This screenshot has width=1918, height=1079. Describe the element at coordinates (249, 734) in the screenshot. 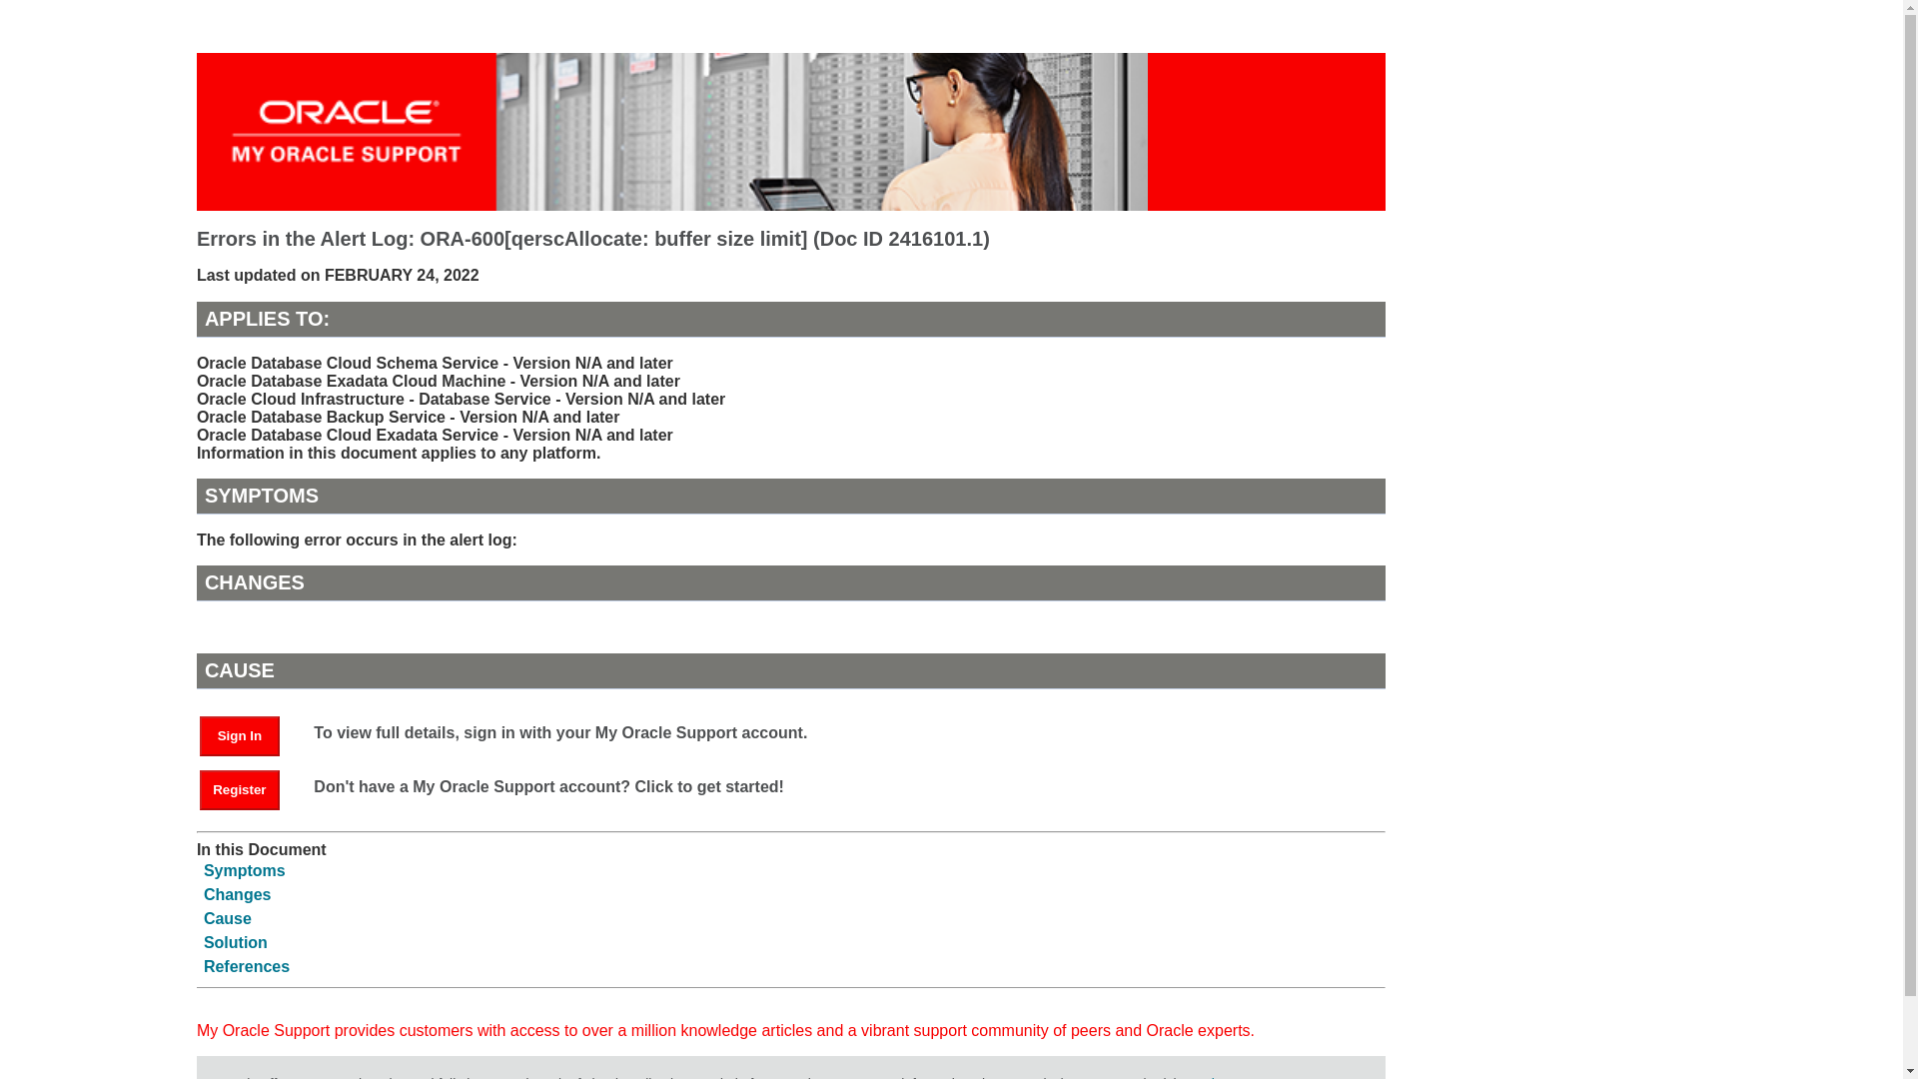

I see `Sign In` at that location.